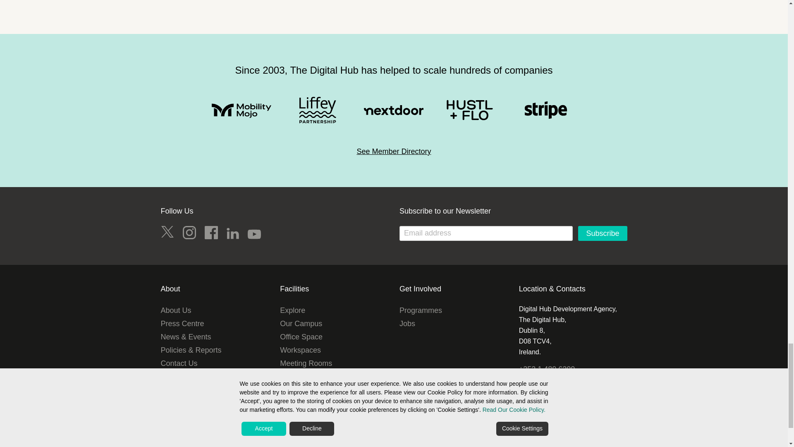 Image resolution: width=794 pixels, height=447 pixels. What do you see at coordinates (189, 233) in the screenshot?
I see `Instagram` at bounding box center [189, 233].